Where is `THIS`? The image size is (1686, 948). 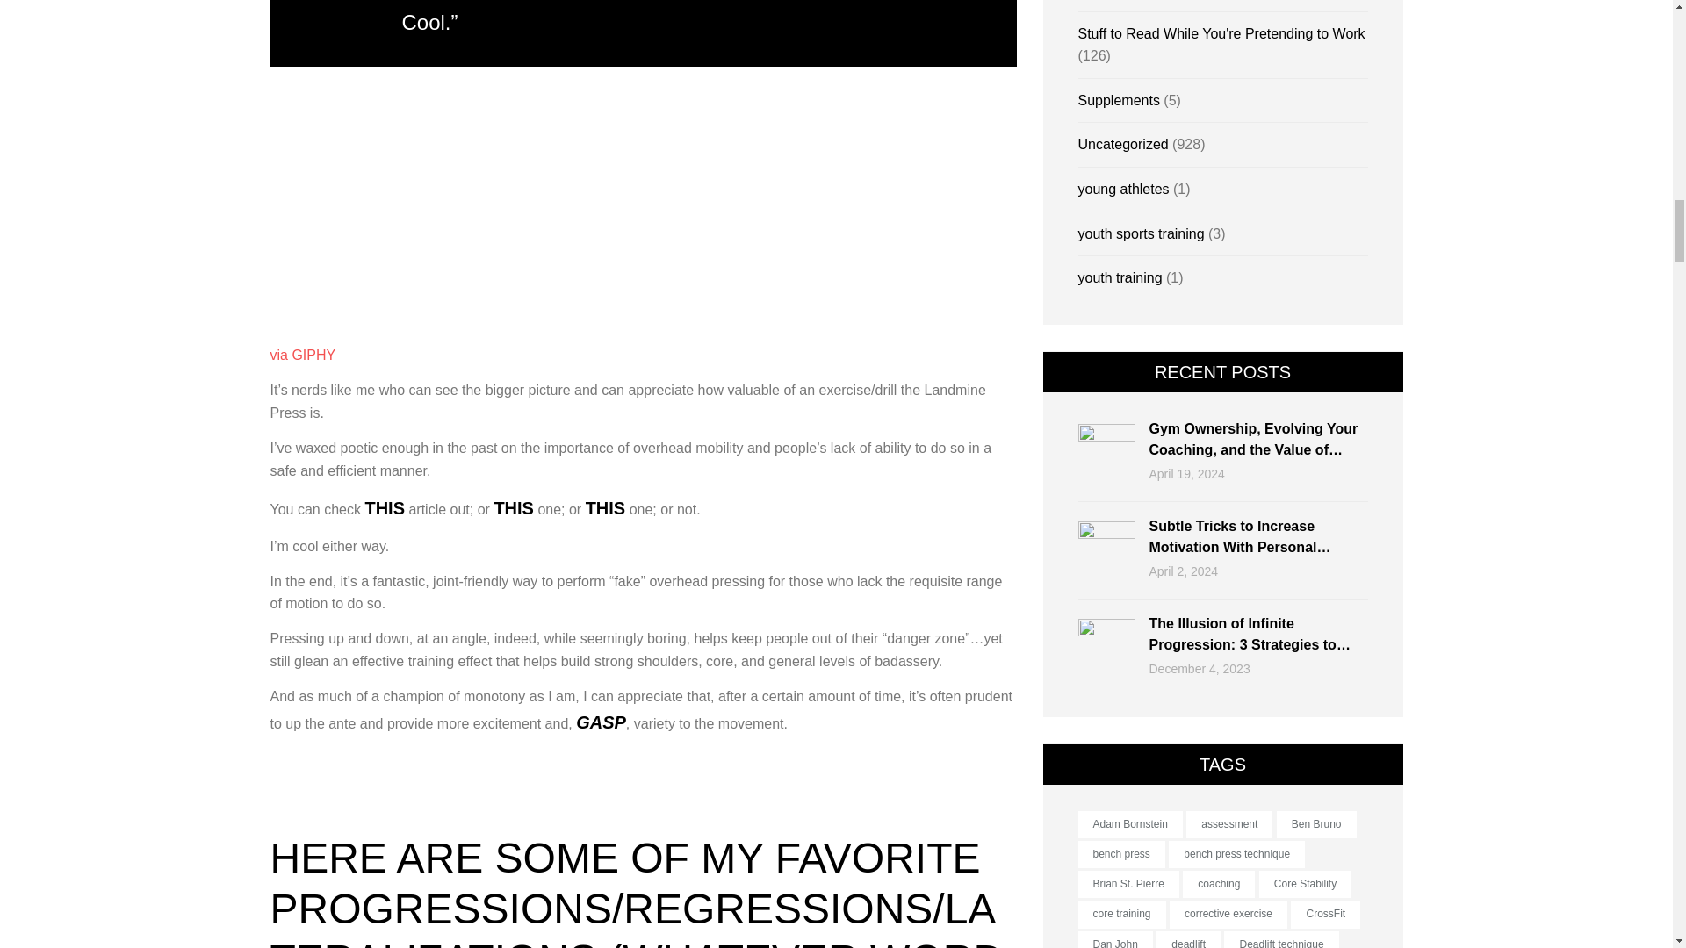
THIS is located at coordinates (605, 509).